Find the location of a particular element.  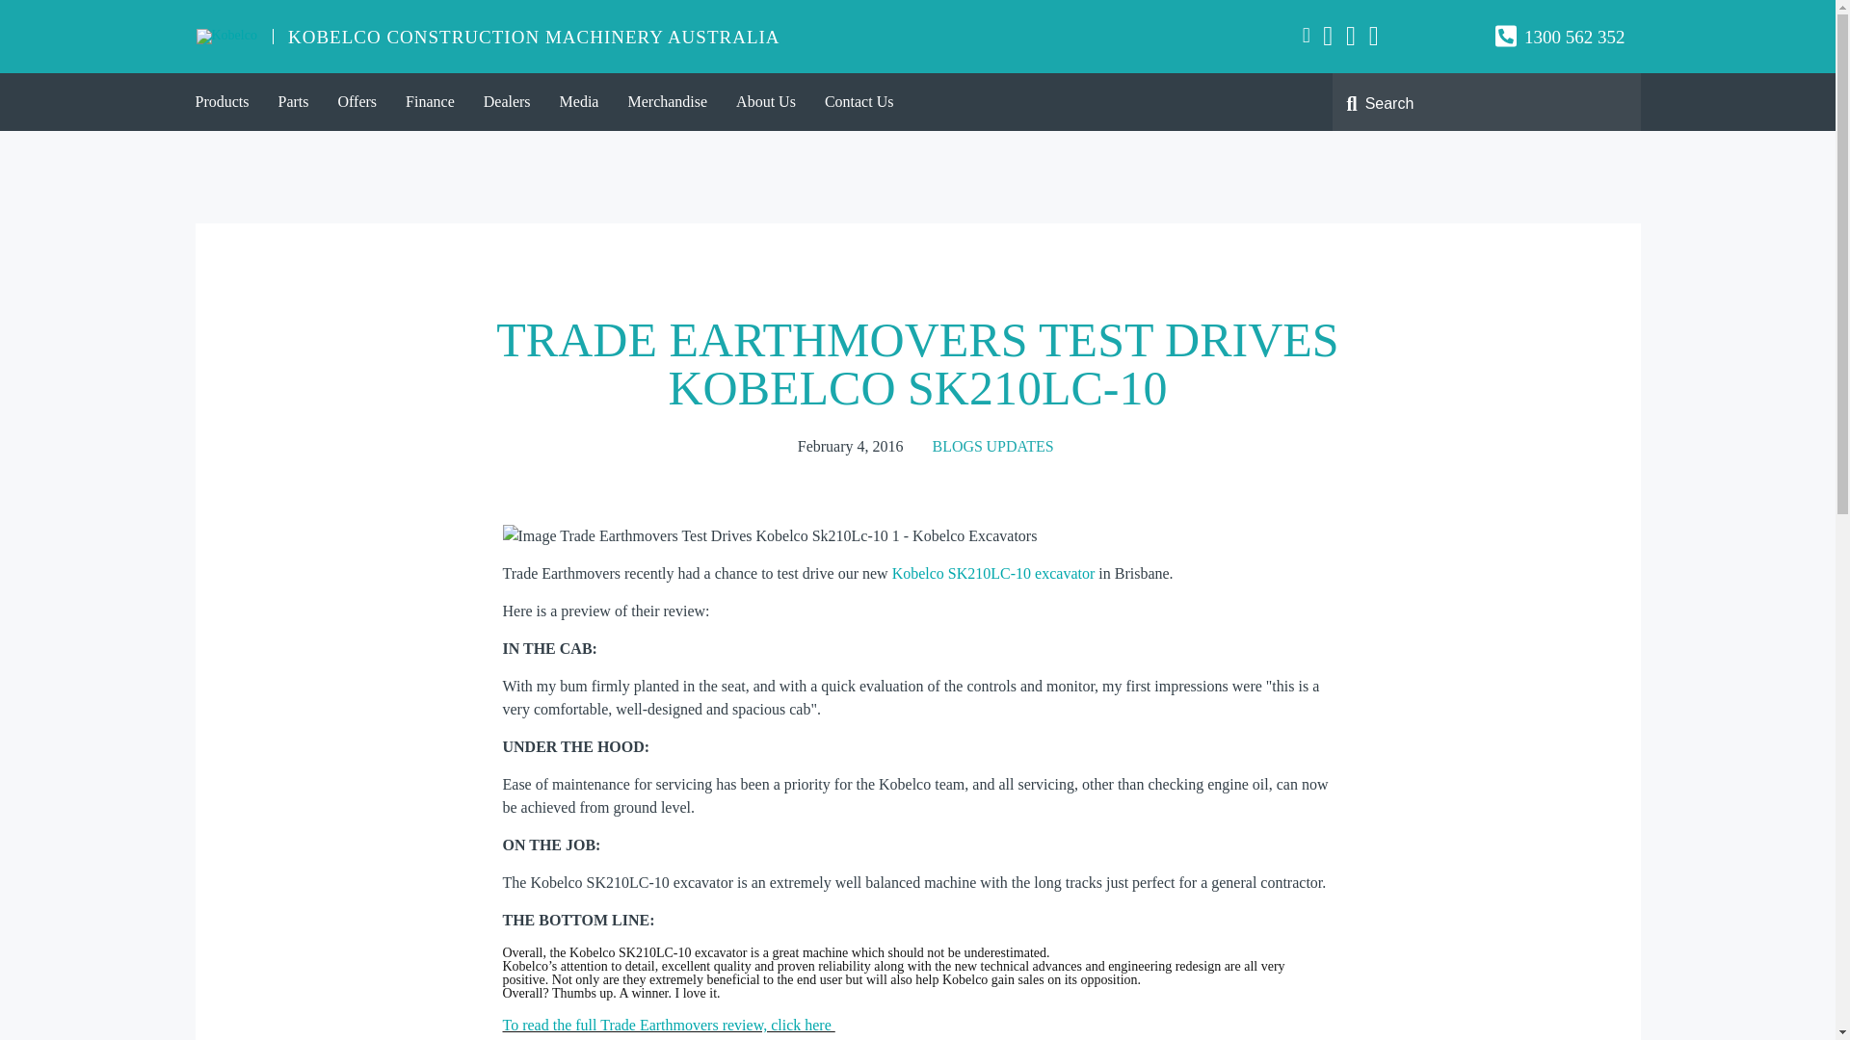

Offers is located at coordinates (358, 102).